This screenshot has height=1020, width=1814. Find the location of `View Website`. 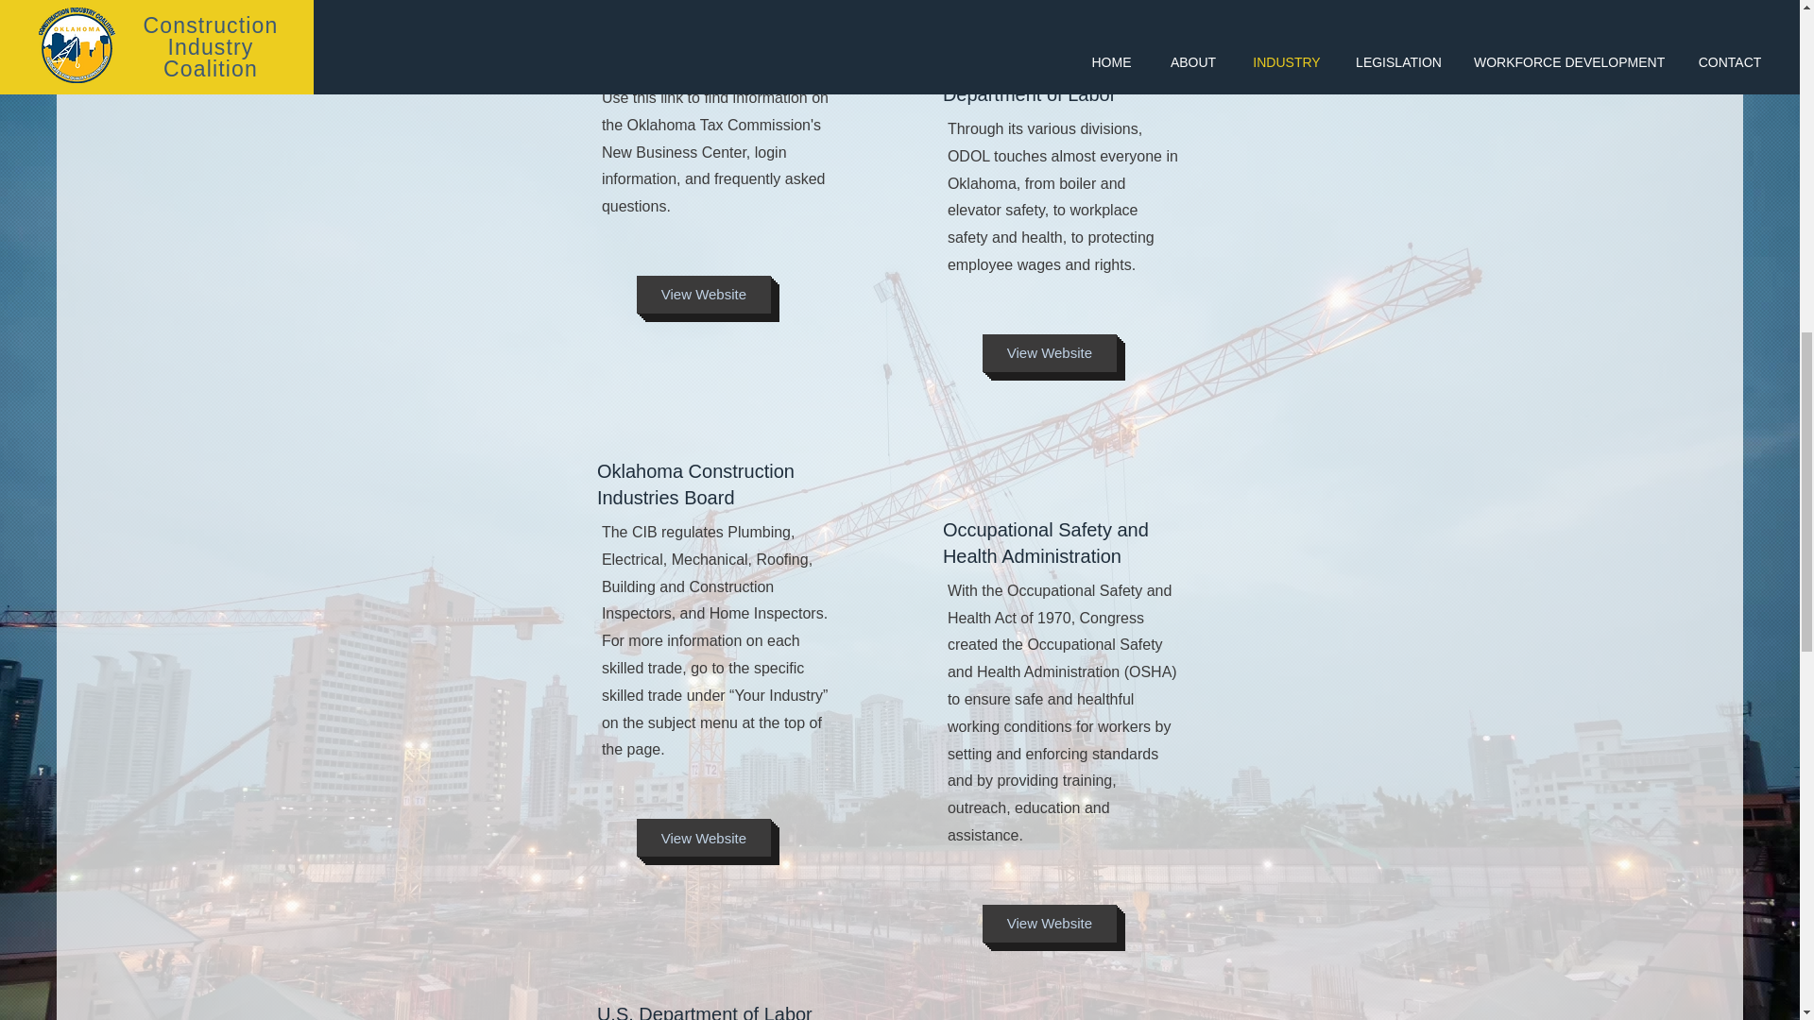

View Website is located at coordinates (1050, 353).